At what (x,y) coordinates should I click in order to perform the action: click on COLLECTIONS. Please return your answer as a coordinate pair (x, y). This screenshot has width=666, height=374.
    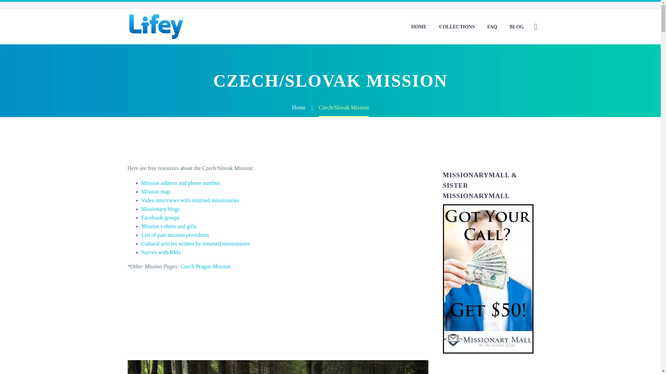
    Looking at the image, I should click on (457, 26).